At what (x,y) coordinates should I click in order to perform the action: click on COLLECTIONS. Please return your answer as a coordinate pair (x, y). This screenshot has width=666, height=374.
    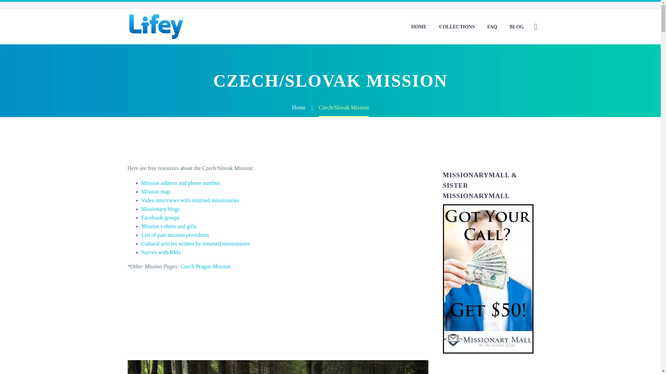
    Looking at the image, I should click on (457, 26).